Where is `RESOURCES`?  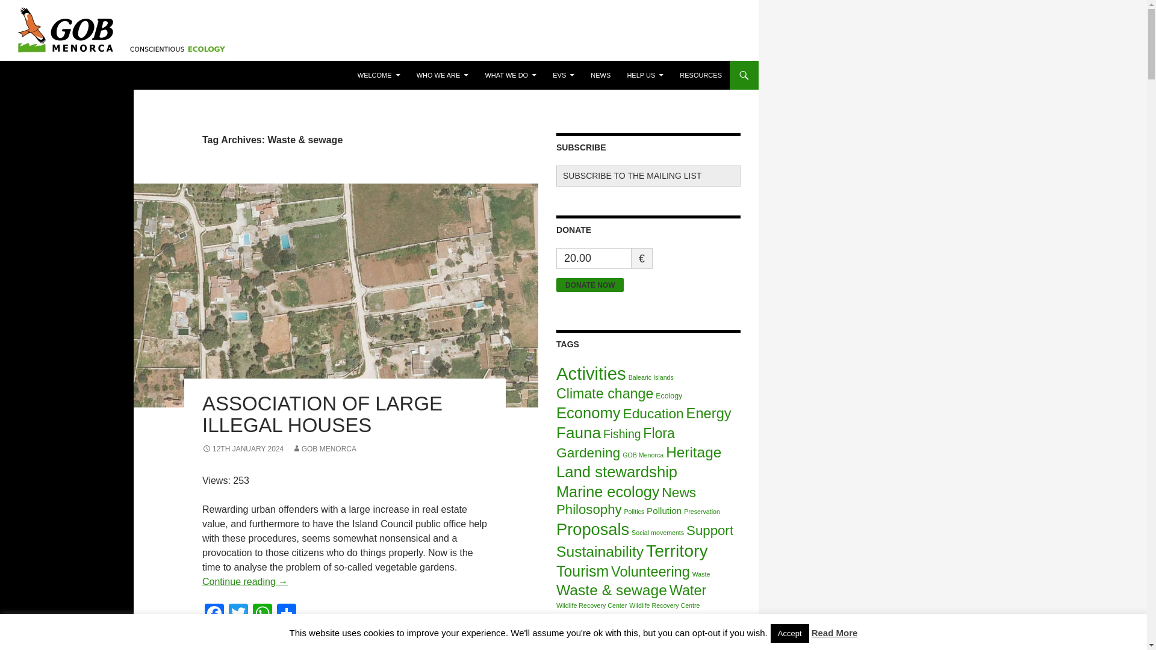 RESOURCES is located at coordinates (701, 75).